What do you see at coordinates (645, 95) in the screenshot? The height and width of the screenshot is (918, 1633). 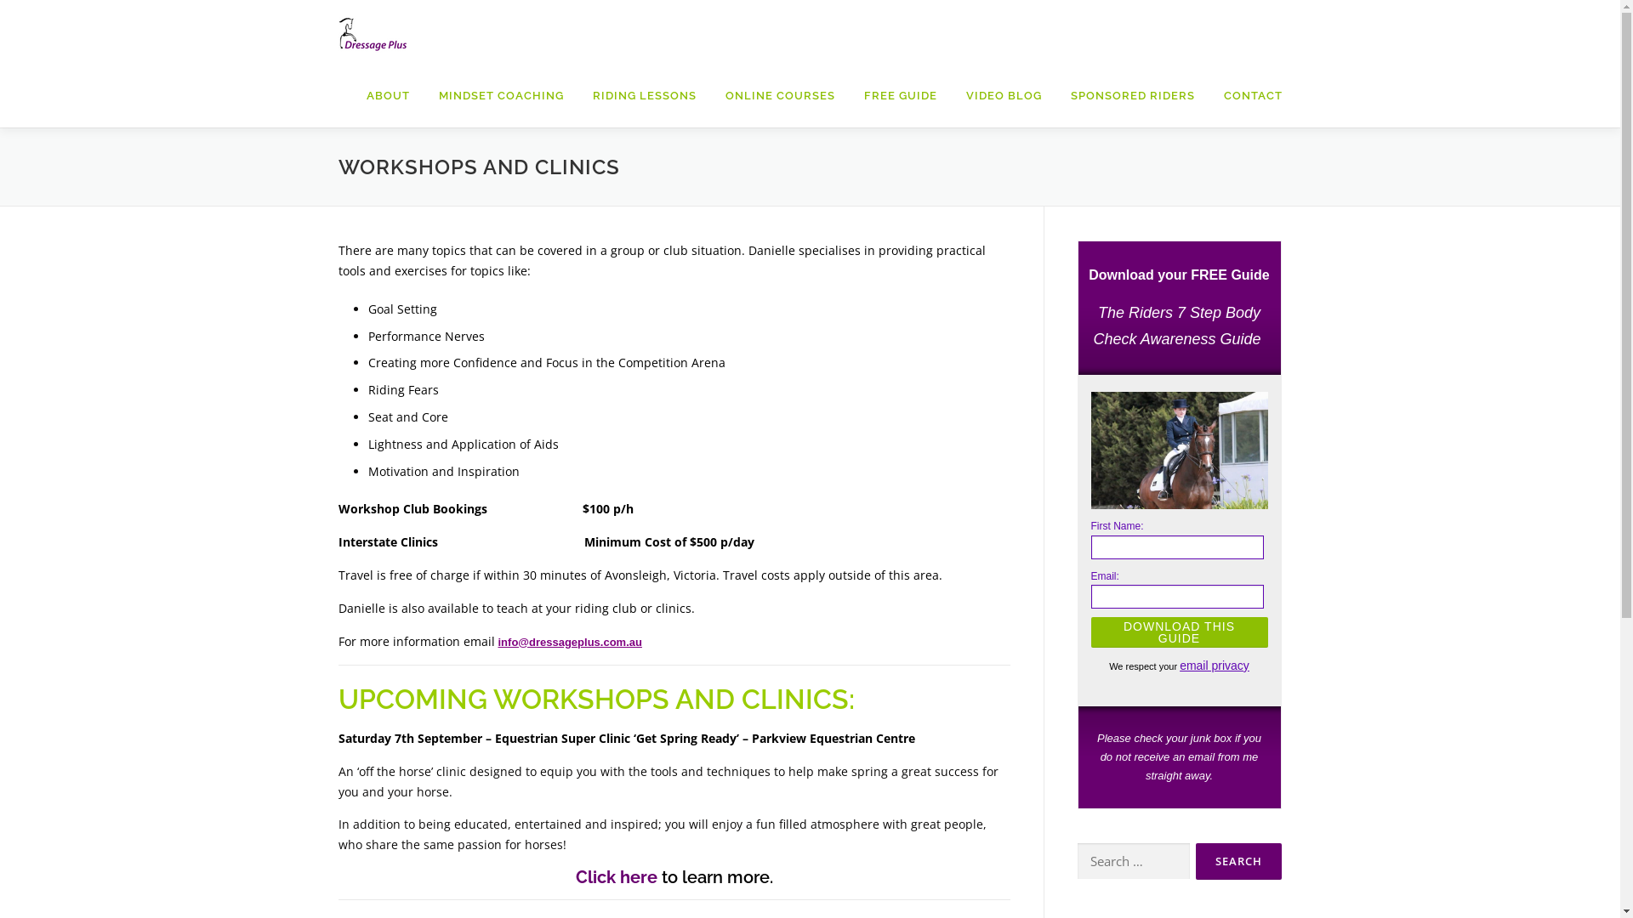 I see `RIDING LESSONS` at bounding box center [645, 95].